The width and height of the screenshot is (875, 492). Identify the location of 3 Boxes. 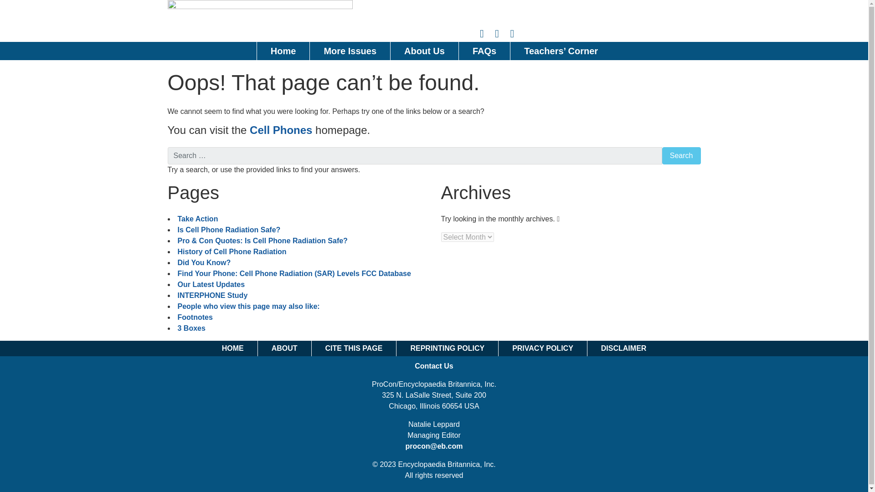
(191, 328).